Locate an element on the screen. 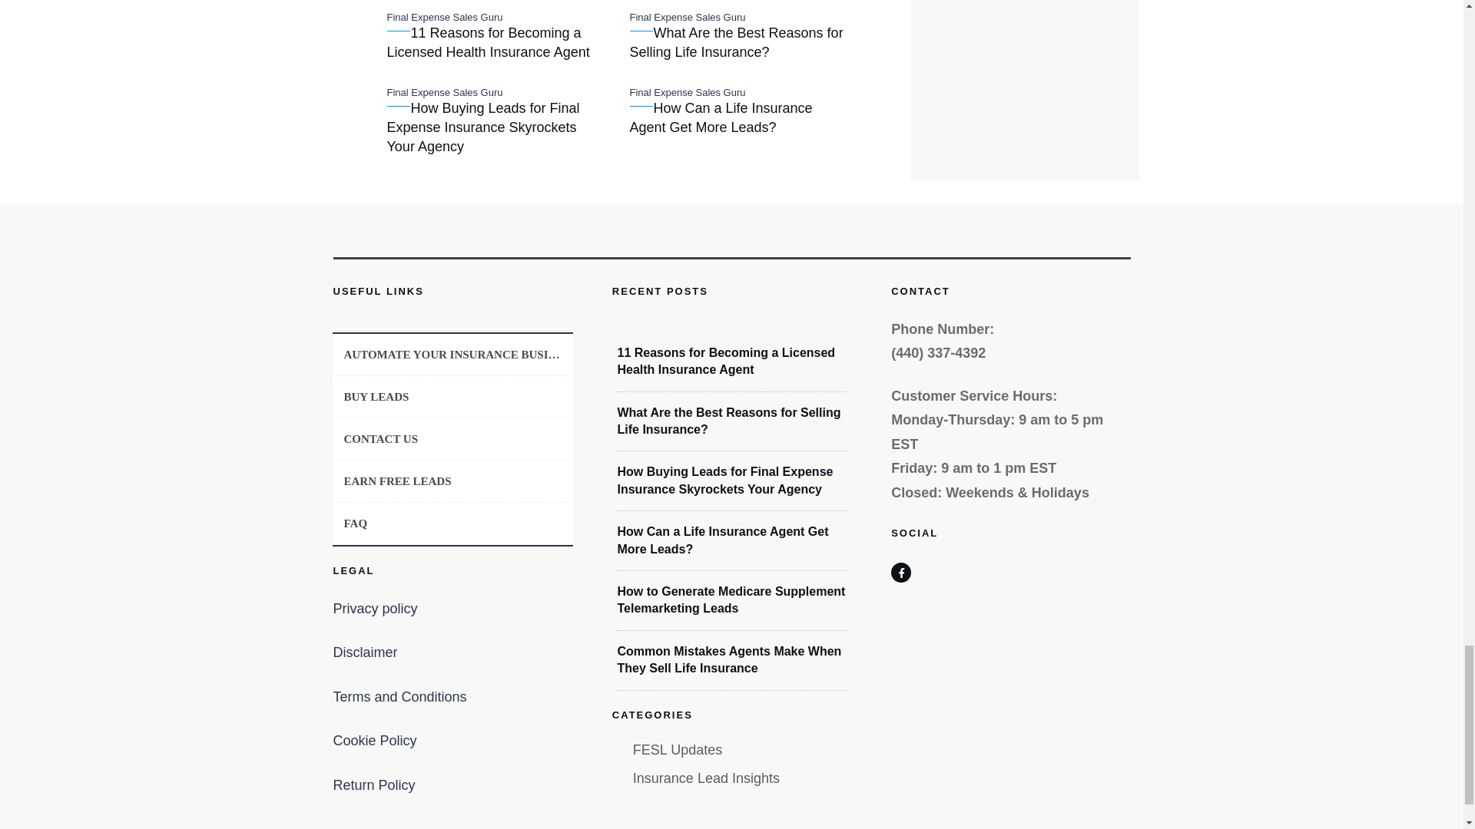  Final Expense Sales Guru is located at coordinates (688, 92).